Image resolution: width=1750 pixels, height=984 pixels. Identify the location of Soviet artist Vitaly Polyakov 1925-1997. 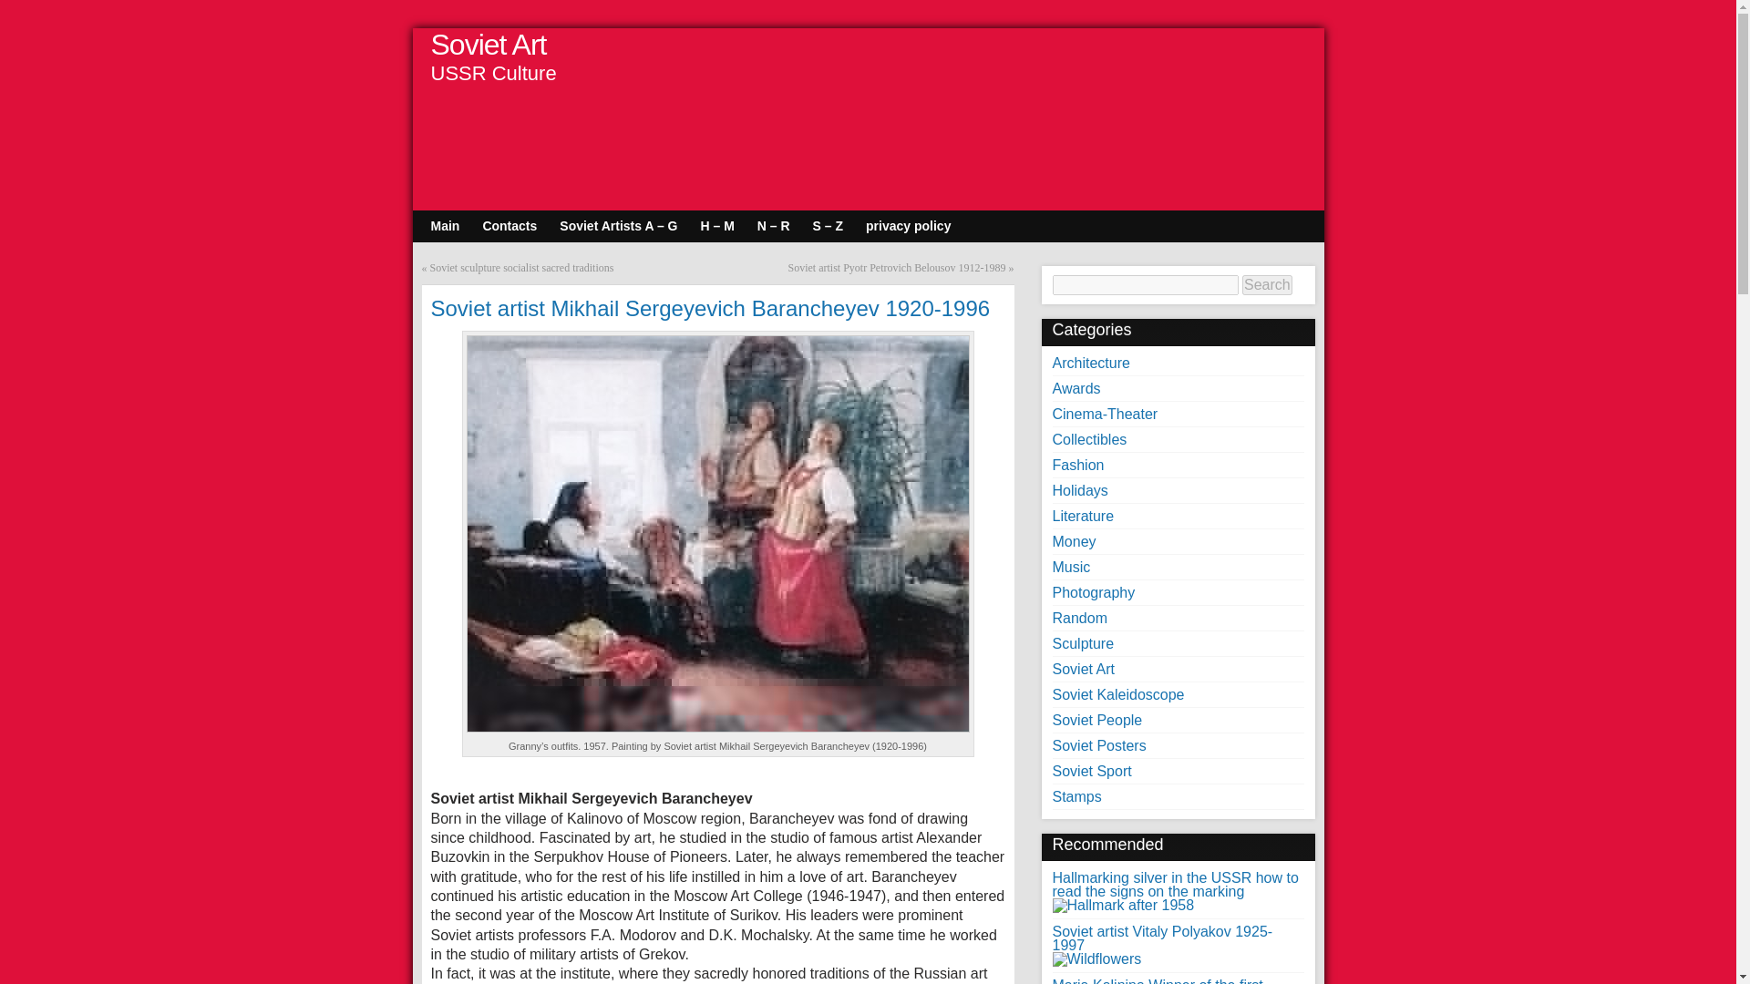
(1161, 945).